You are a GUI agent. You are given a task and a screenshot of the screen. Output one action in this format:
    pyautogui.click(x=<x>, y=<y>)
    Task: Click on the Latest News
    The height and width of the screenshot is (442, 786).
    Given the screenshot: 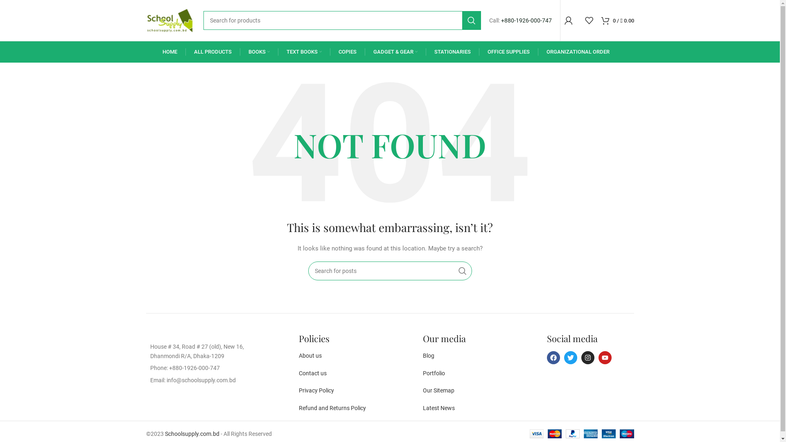 What is the action you would take?
    pyautogui.click(x=439, y=408)
    